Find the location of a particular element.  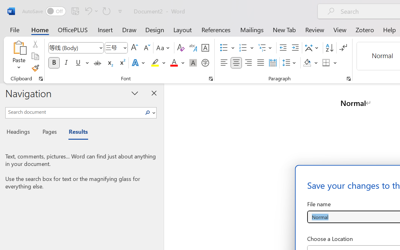

Paragraph... is located at coordinates (348, 79).